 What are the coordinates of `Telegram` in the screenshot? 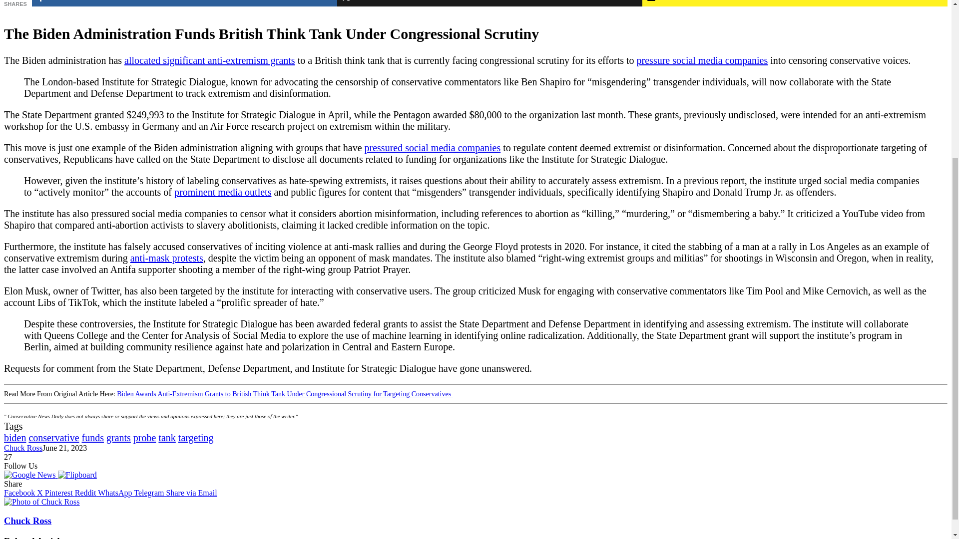 It's located at (150, 492).